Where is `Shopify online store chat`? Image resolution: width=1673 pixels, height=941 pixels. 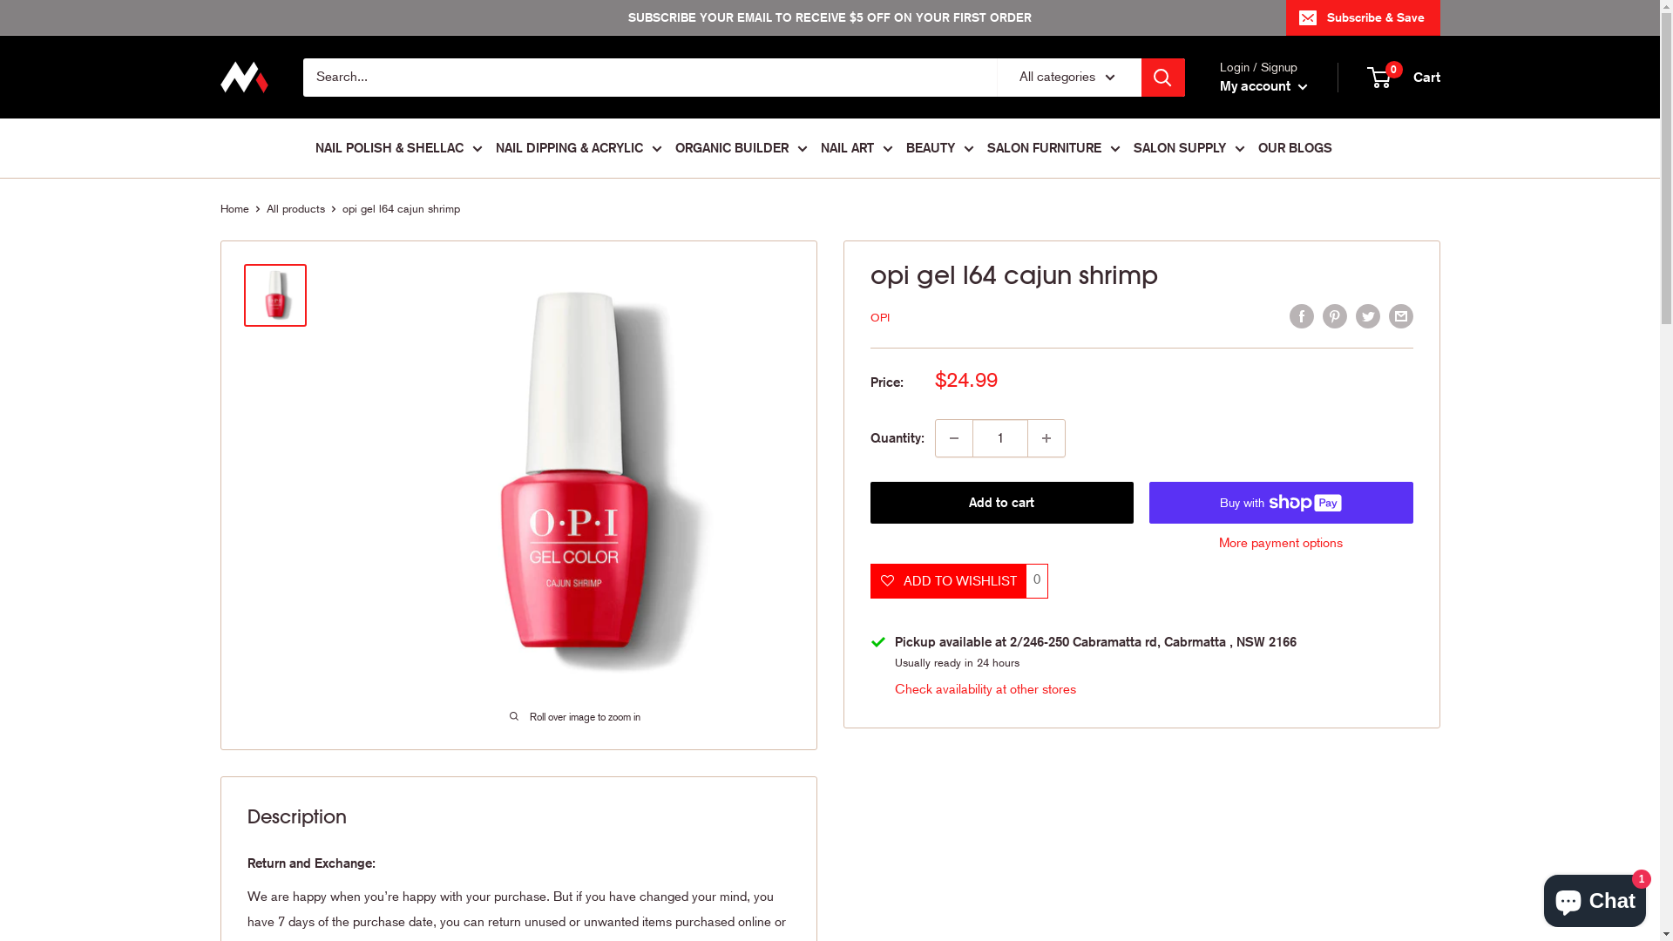
Shopify online store chat is located at coordinates (1595, 897).